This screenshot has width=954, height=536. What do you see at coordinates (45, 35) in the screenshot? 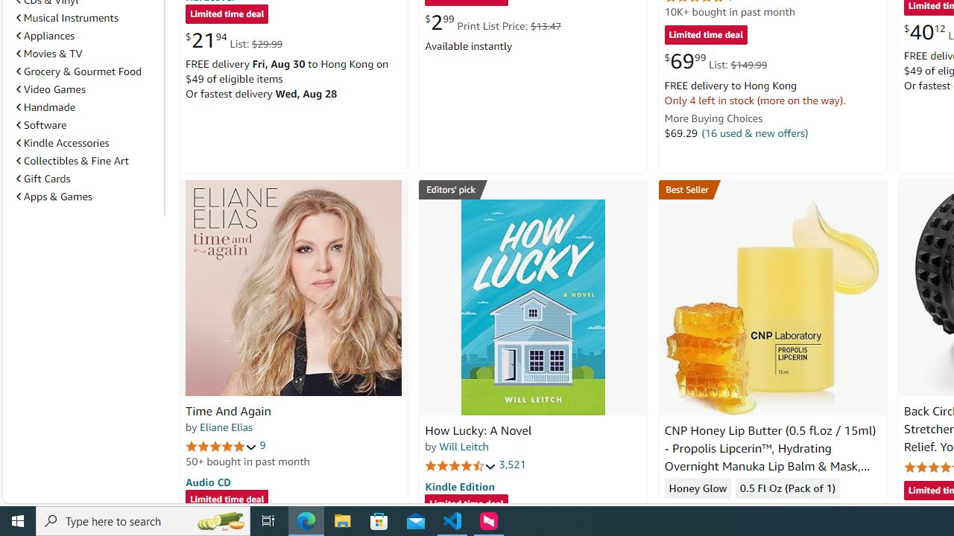
I see `Appliances` at bounding box center [45, 35].